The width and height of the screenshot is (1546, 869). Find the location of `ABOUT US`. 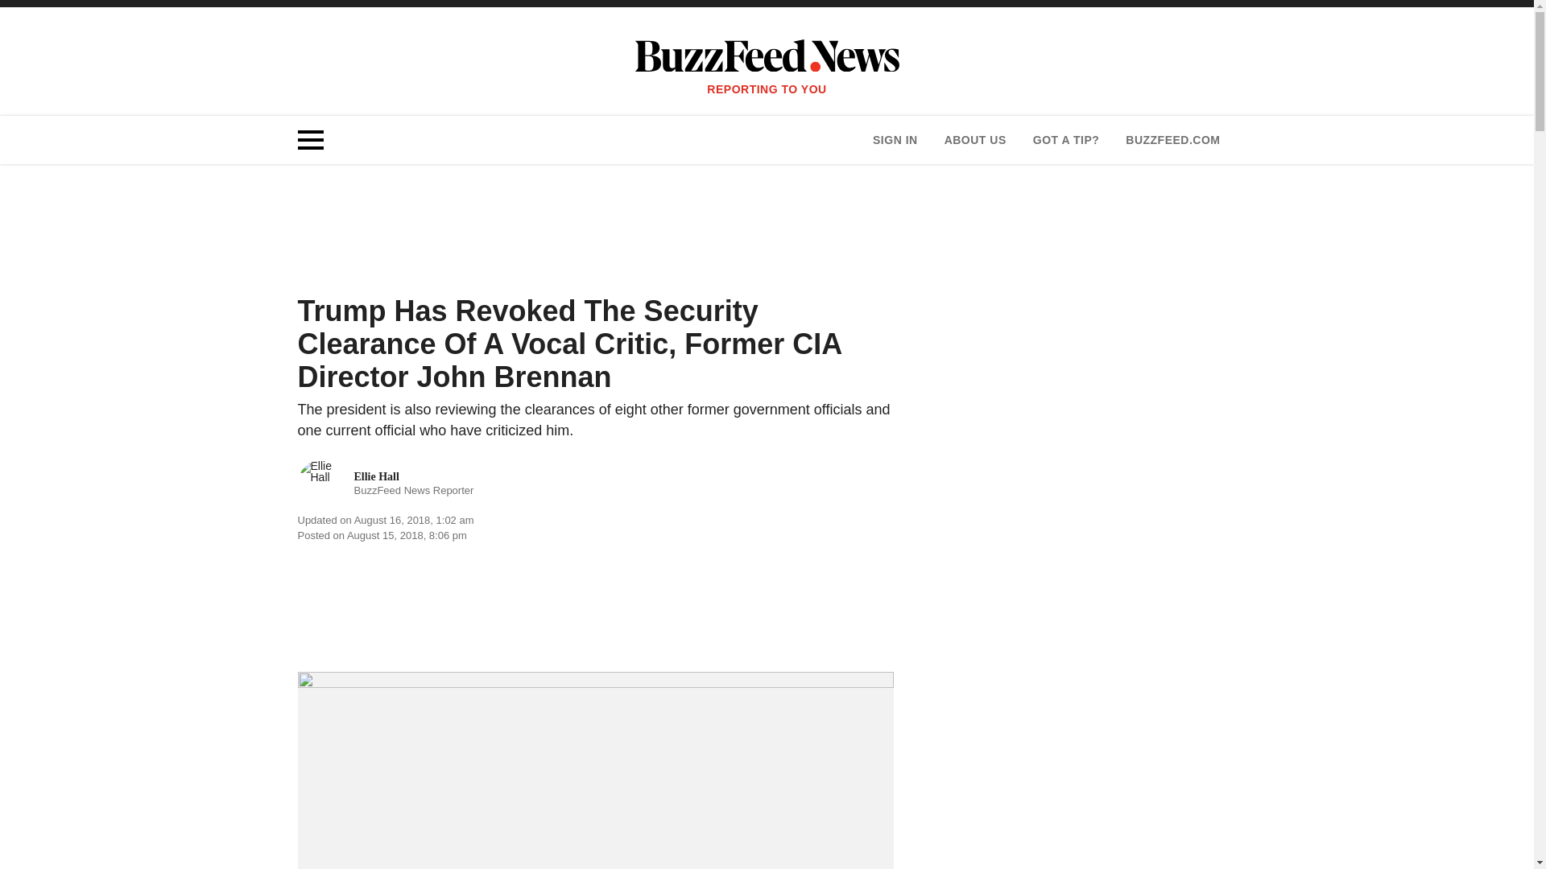

ABOUT US is located at coordinates (974, 140).